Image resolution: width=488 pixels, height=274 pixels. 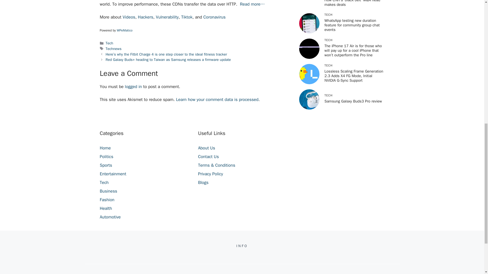 What do you see at coordinates (353, 38) in the screenshot?
I see `Samsung Galaxy Buds3 Pro review` at bounding box center [353, 38].